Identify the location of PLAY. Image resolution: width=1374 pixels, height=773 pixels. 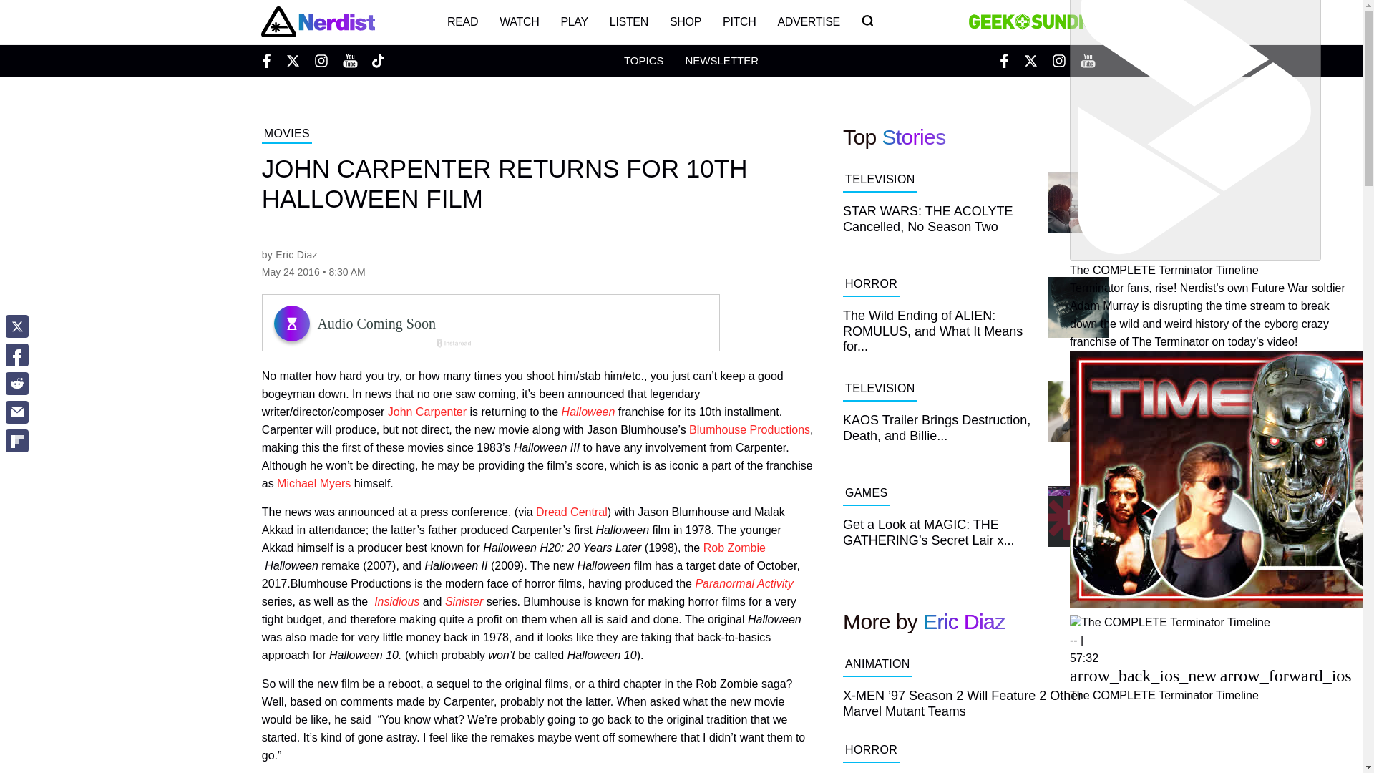
(574, 21).